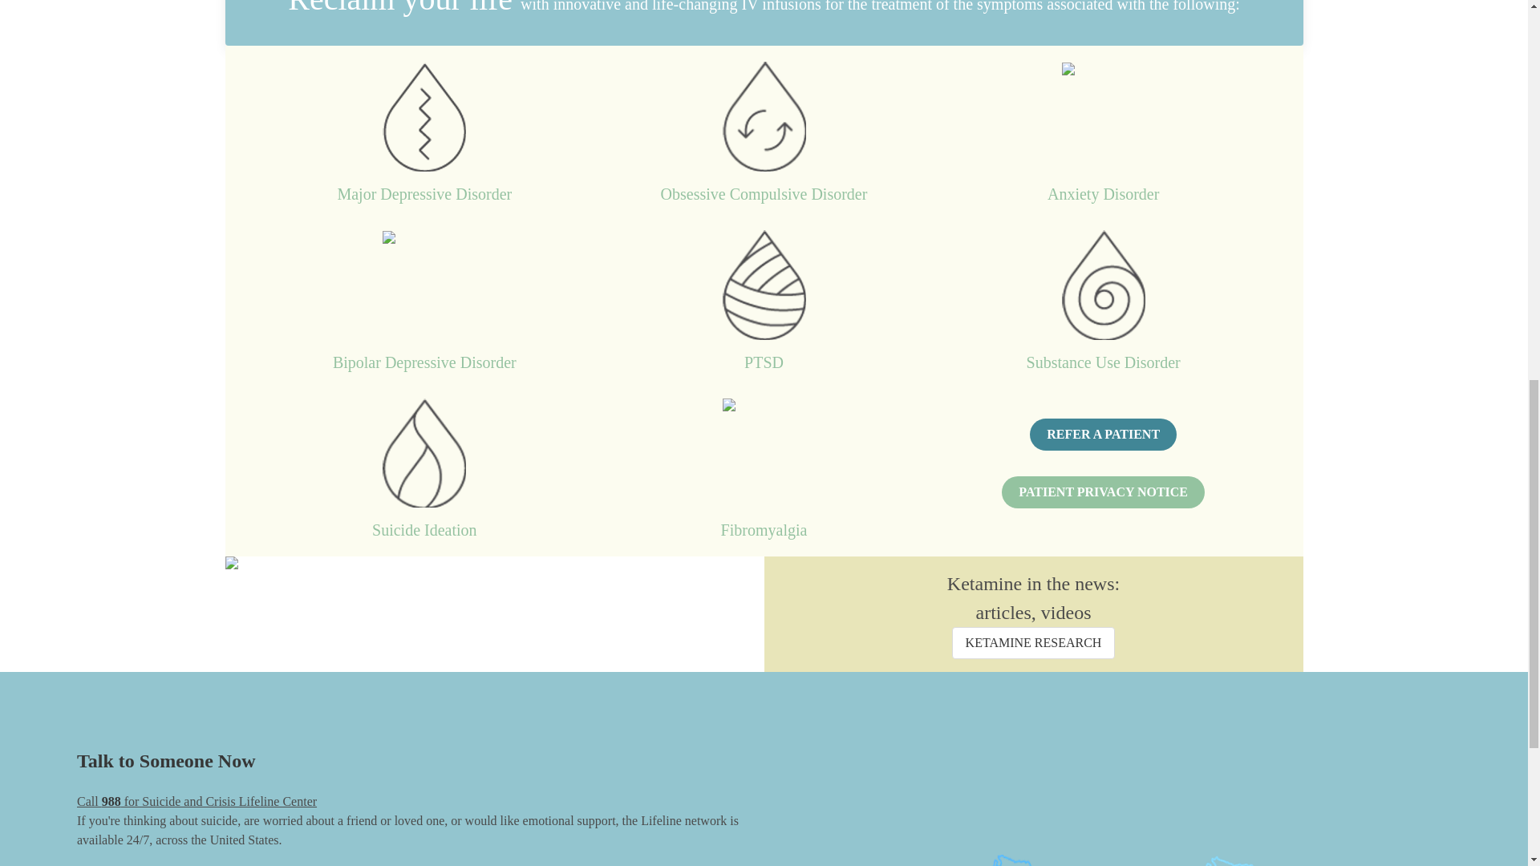  I want to click on REFER A PATIENT, so click(1103, 434).